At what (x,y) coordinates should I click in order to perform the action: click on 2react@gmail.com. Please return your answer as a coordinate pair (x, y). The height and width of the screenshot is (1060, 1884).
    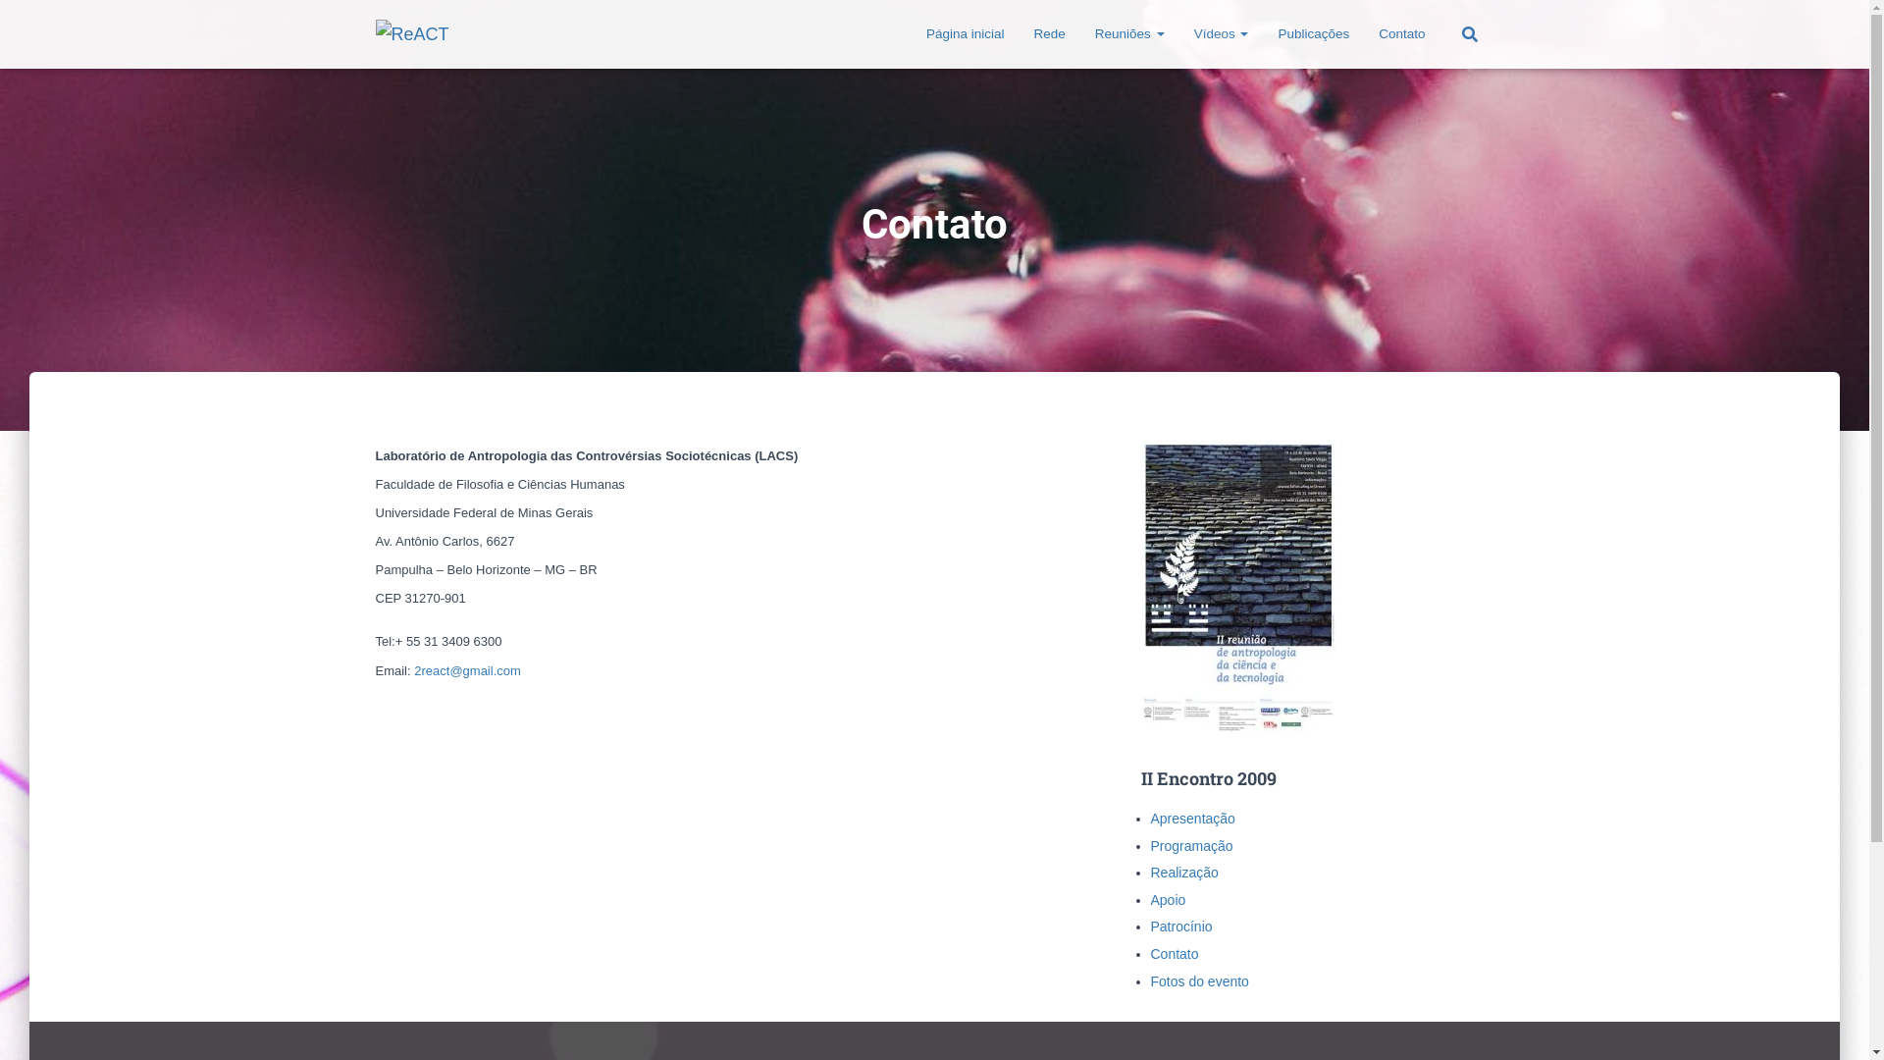
    Looking at the image, I should click on (467, 671).